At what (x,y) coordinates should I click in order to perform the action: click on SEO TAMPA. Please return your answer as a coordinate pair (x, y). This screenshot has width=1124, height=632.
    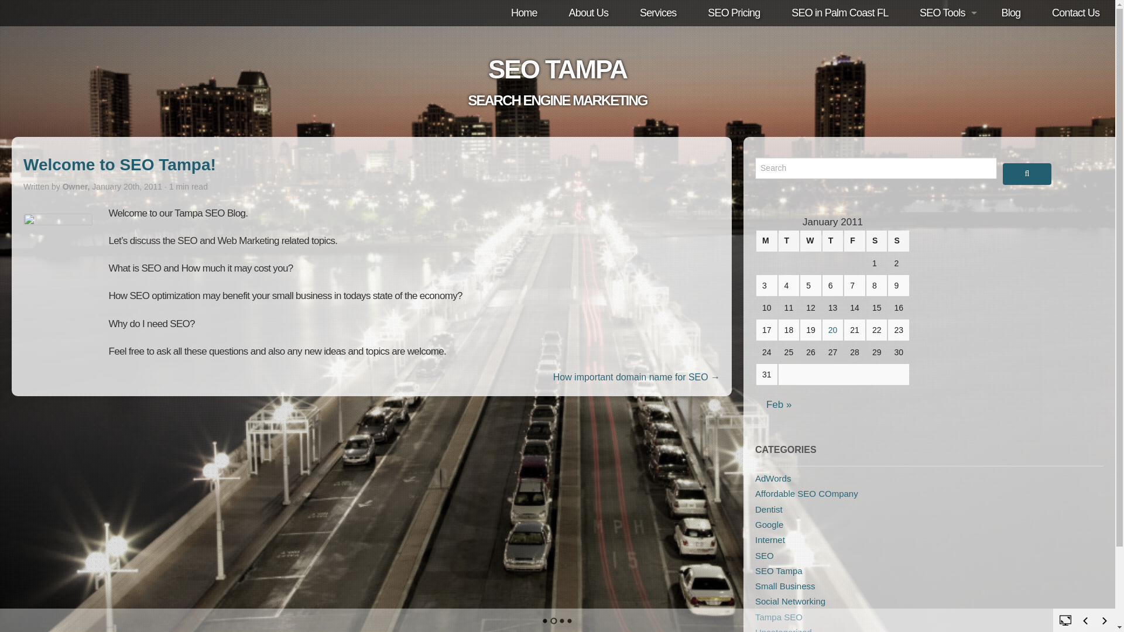
    Looking at the image, I should click on (557, 69).